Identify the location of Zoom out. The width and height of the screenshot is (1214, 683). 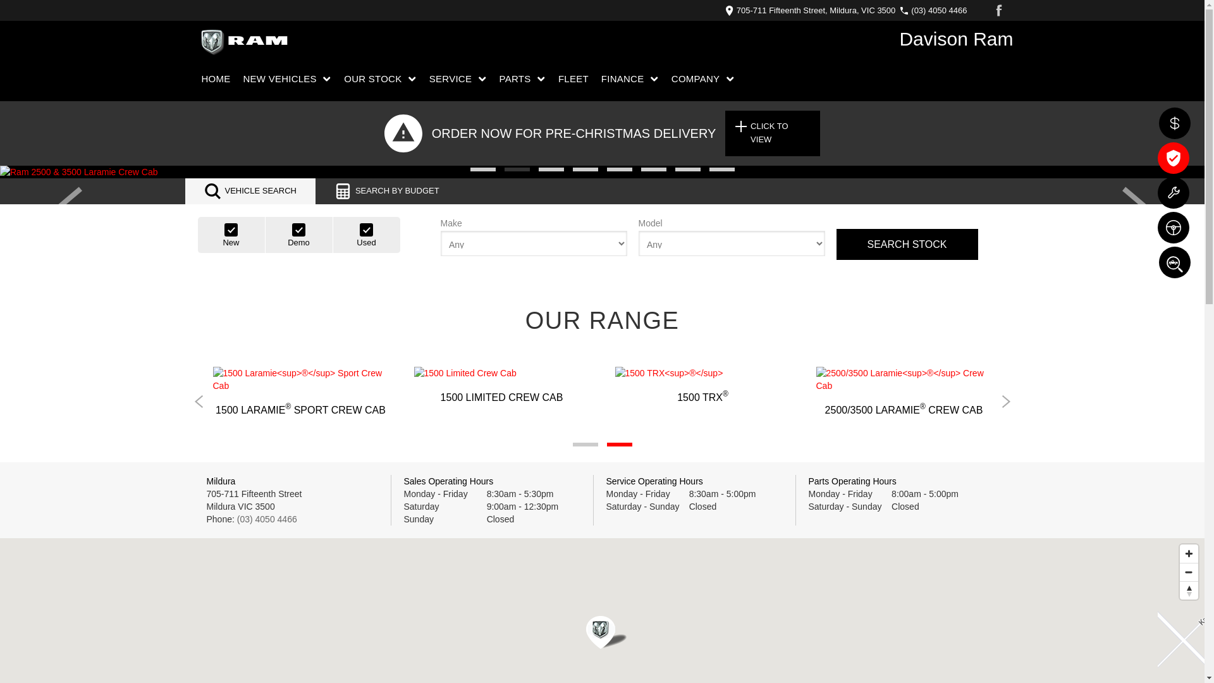
(1189, 572).